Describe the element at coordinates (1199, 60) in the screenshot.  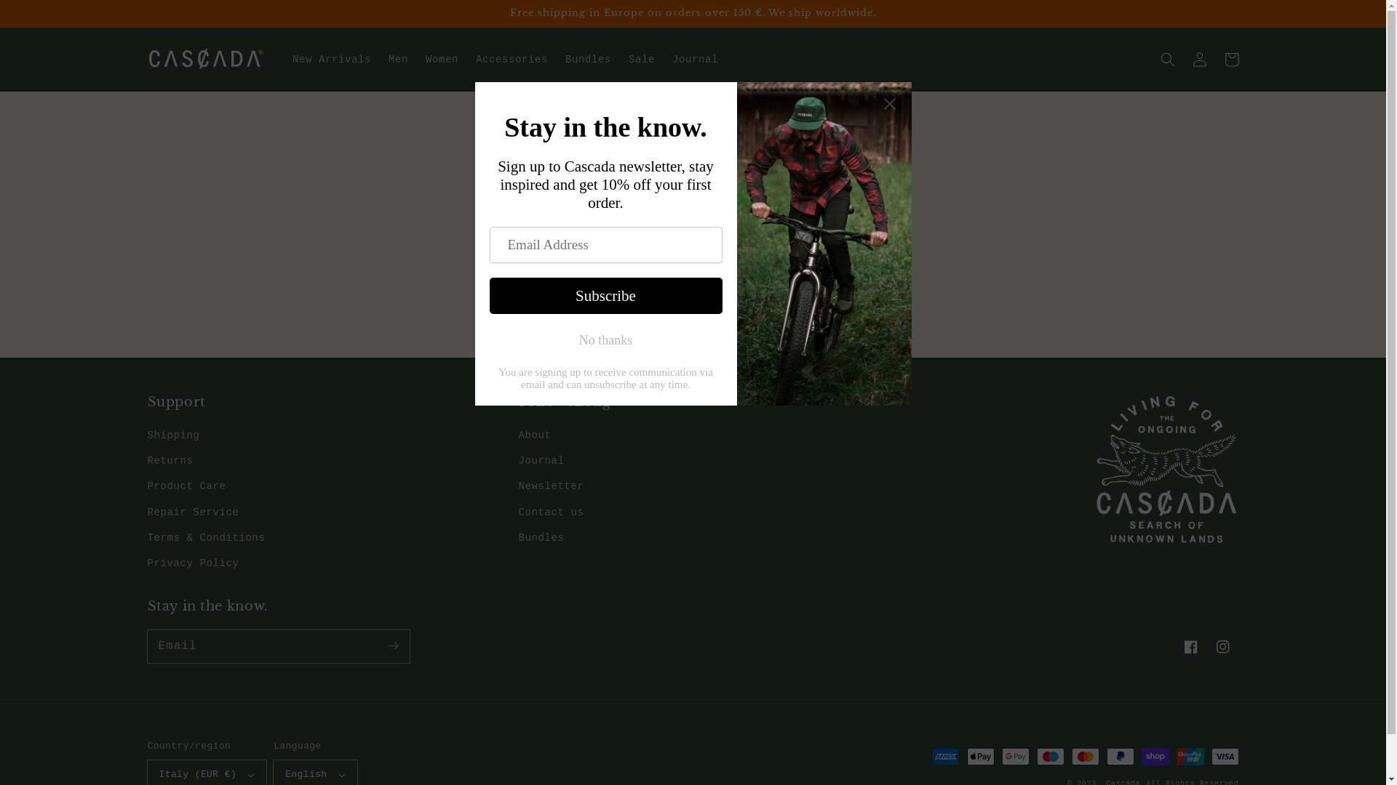
I see `Log in` at that location.